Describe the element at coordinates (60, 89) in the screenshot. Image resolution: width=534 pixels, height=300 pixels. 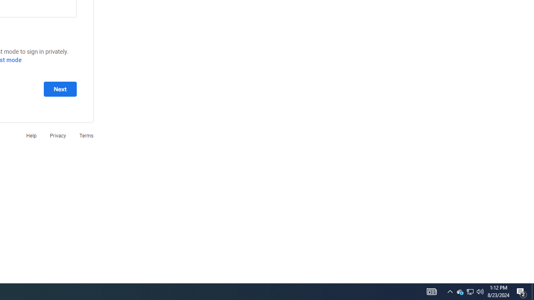
I see `Next` at that location.